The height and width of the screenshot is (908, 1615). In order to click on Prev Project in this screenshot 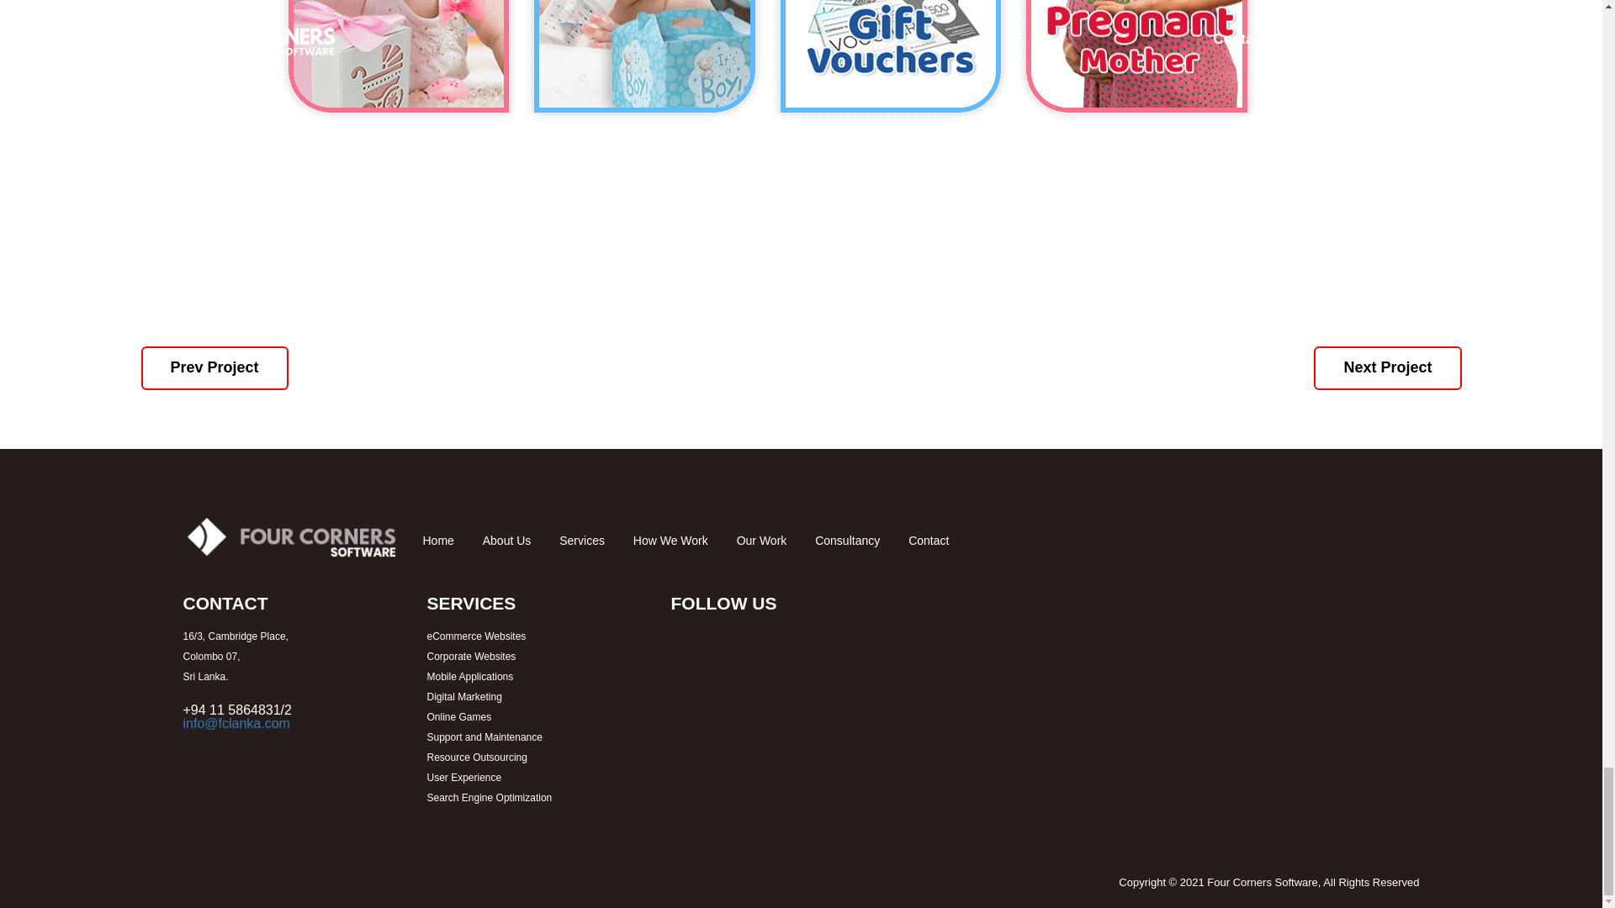, I will do `click(215, 368)`.